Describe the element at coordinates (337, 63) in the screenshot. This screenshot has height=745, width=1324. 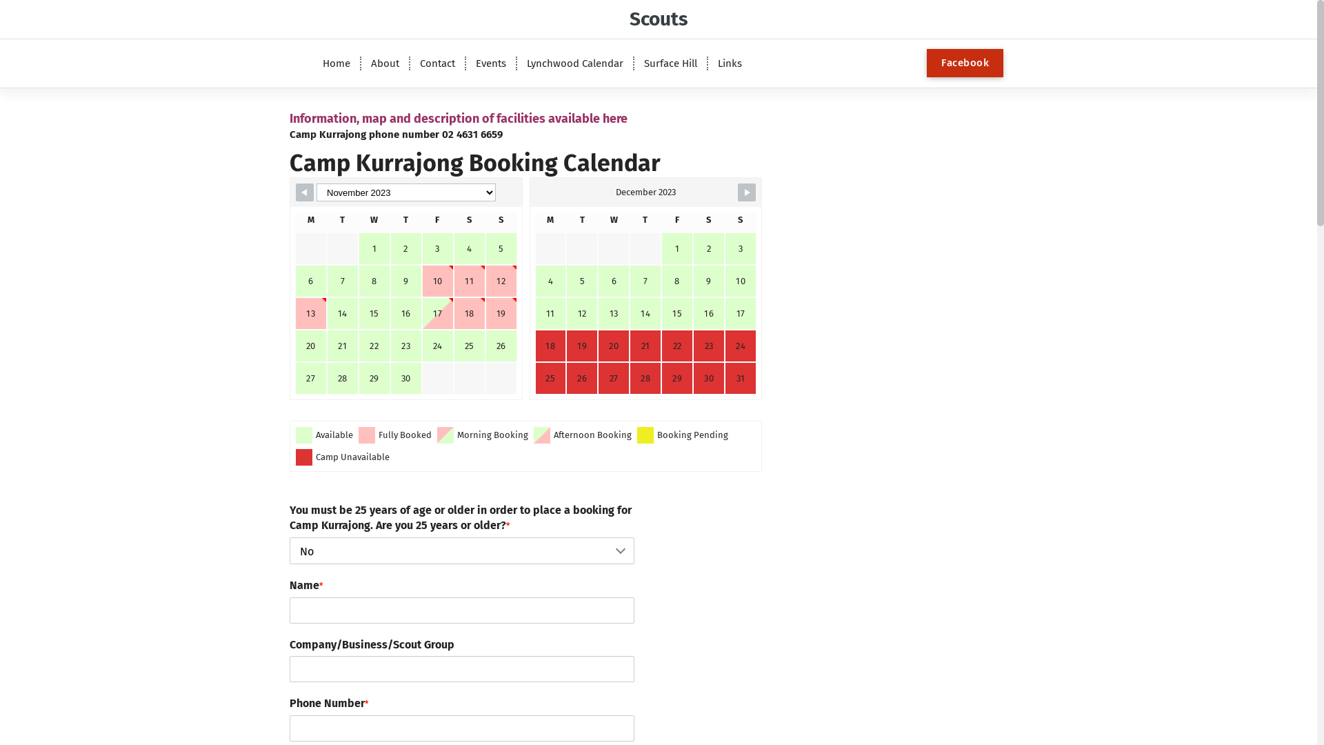
I see `Home` at that location.